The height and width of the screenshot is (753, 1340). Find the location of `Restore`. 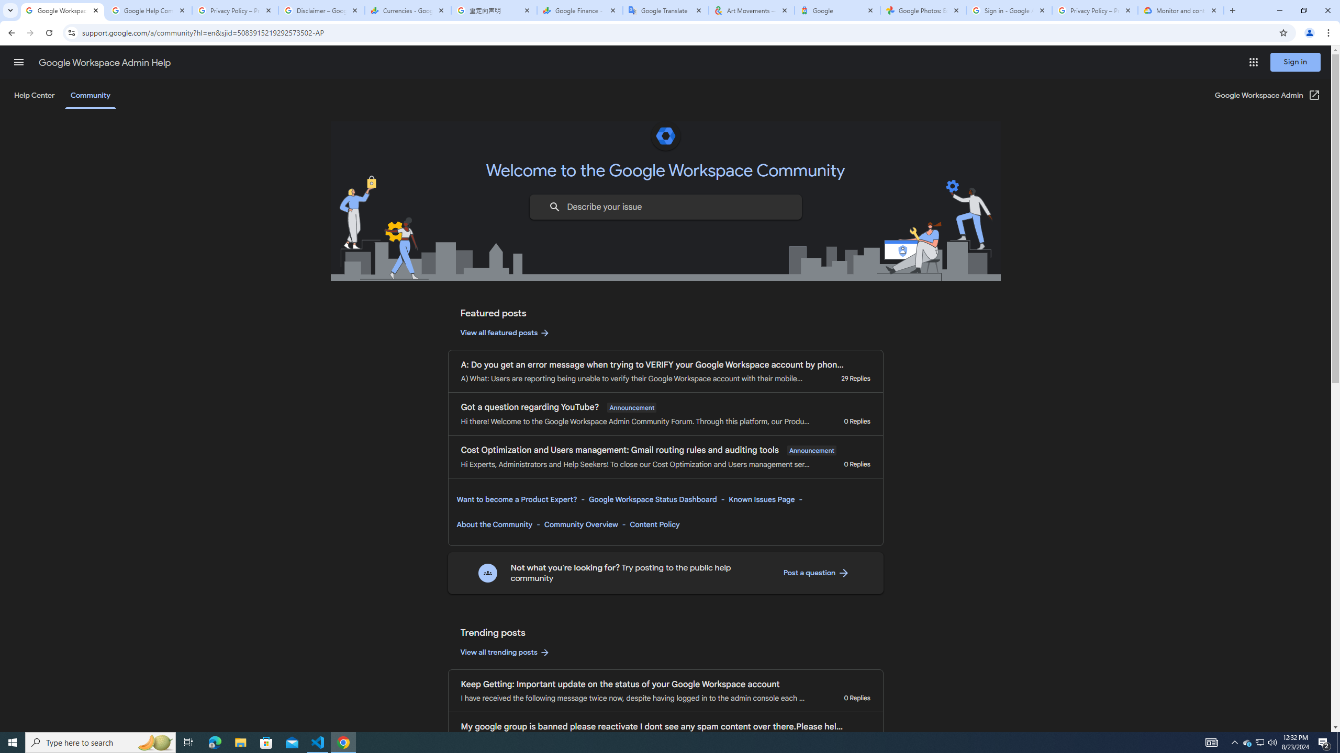

Restore is located at coordinates (1303, 10).